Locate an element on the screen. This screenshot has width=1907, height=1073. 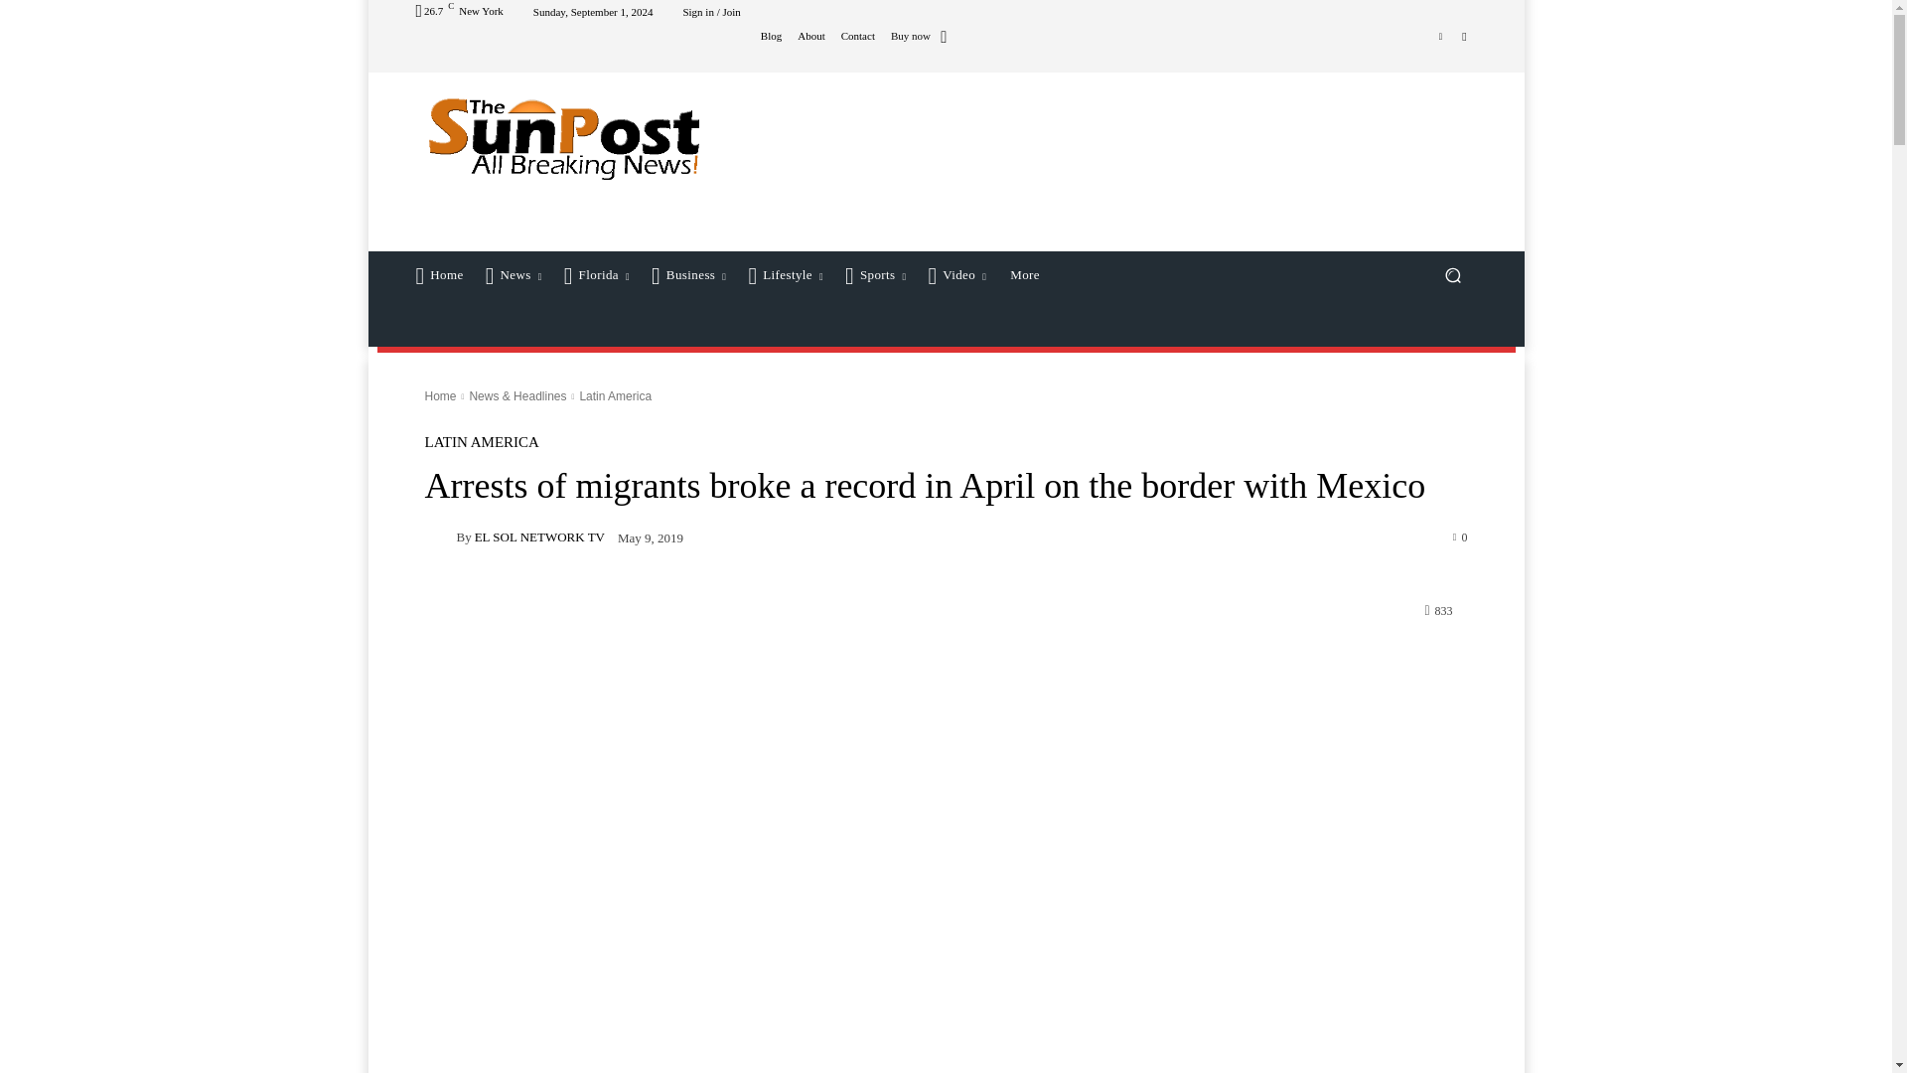
Youtube is located at coordinates (1464, 35).